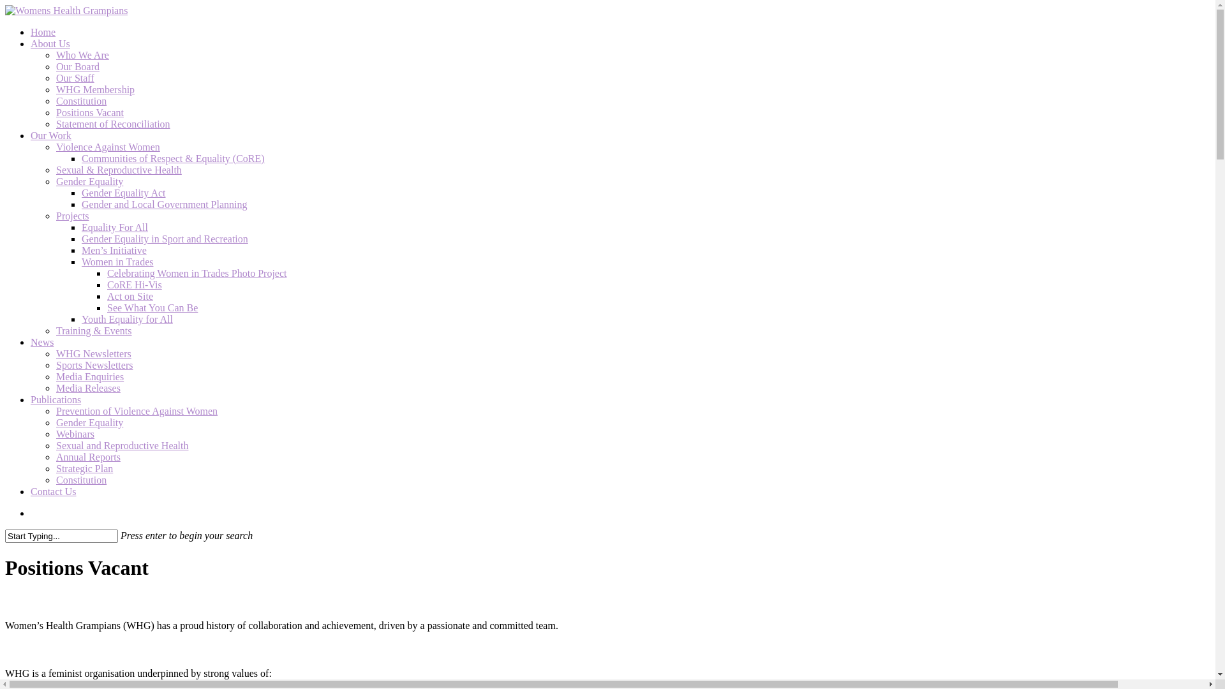 The image size is (1225, 689). What do you see at coordinates (165, 239) in the screenshot?
I see `Gender Equality in Sport and Recreation` at bounding box center [165, 239].